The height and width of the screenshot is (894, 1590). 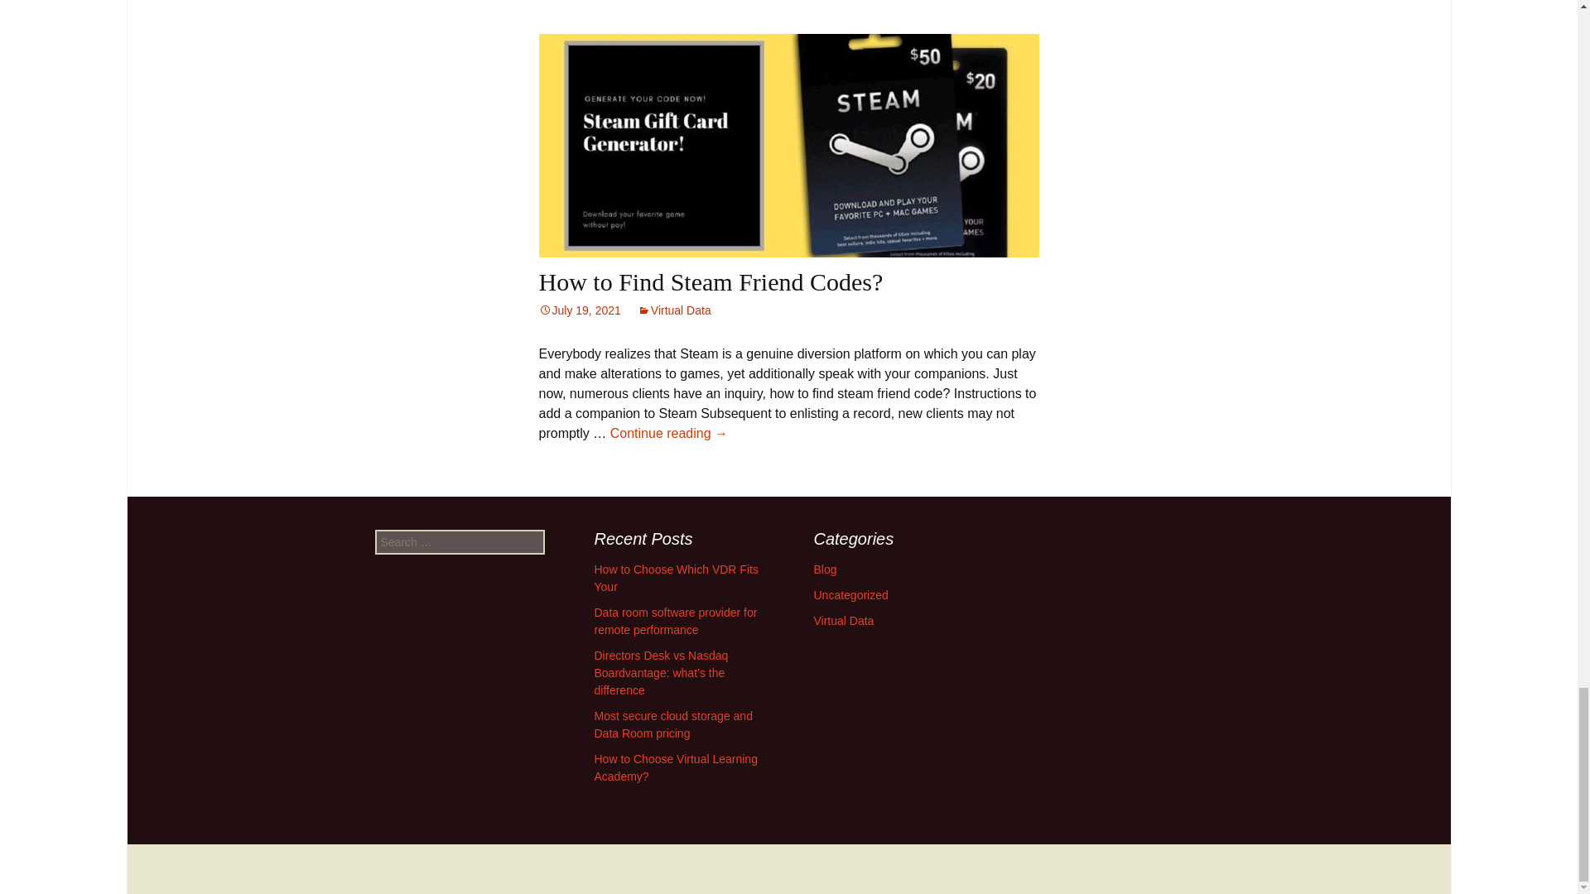 What do you see at coordinates (711, 281) in the screenshot?
I see `How to Find Steam Friend Codes?` at bounding box center [711, 281].